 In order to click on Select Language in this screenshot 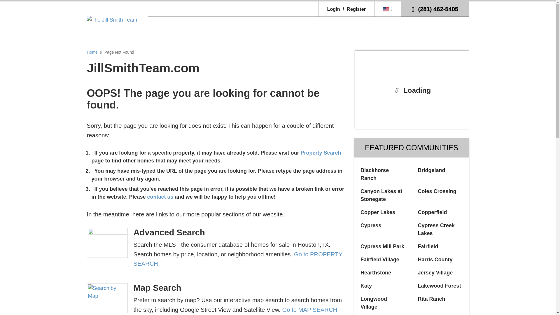, I will do `click(388, 9)`.